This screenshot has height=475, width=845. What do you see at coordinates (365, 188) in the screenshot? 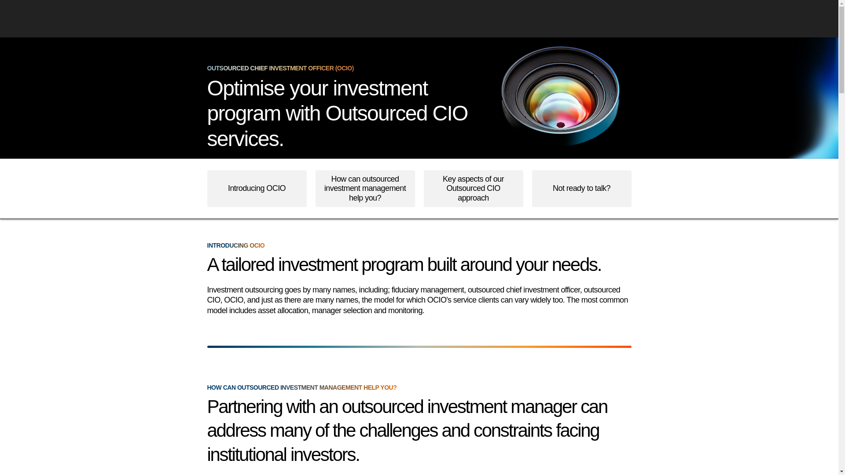
I see `How can outsourced investment management help you?` at bounding box center [365, 188].